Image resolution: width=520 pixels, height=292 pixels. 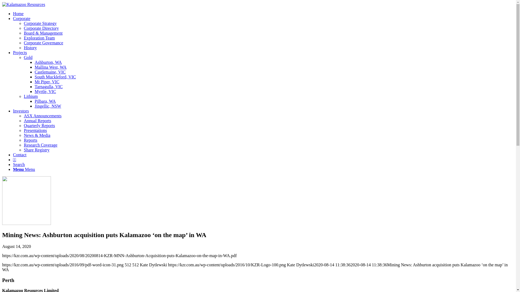 I want to click on Corporate Directory, so click(x=41, y=28).